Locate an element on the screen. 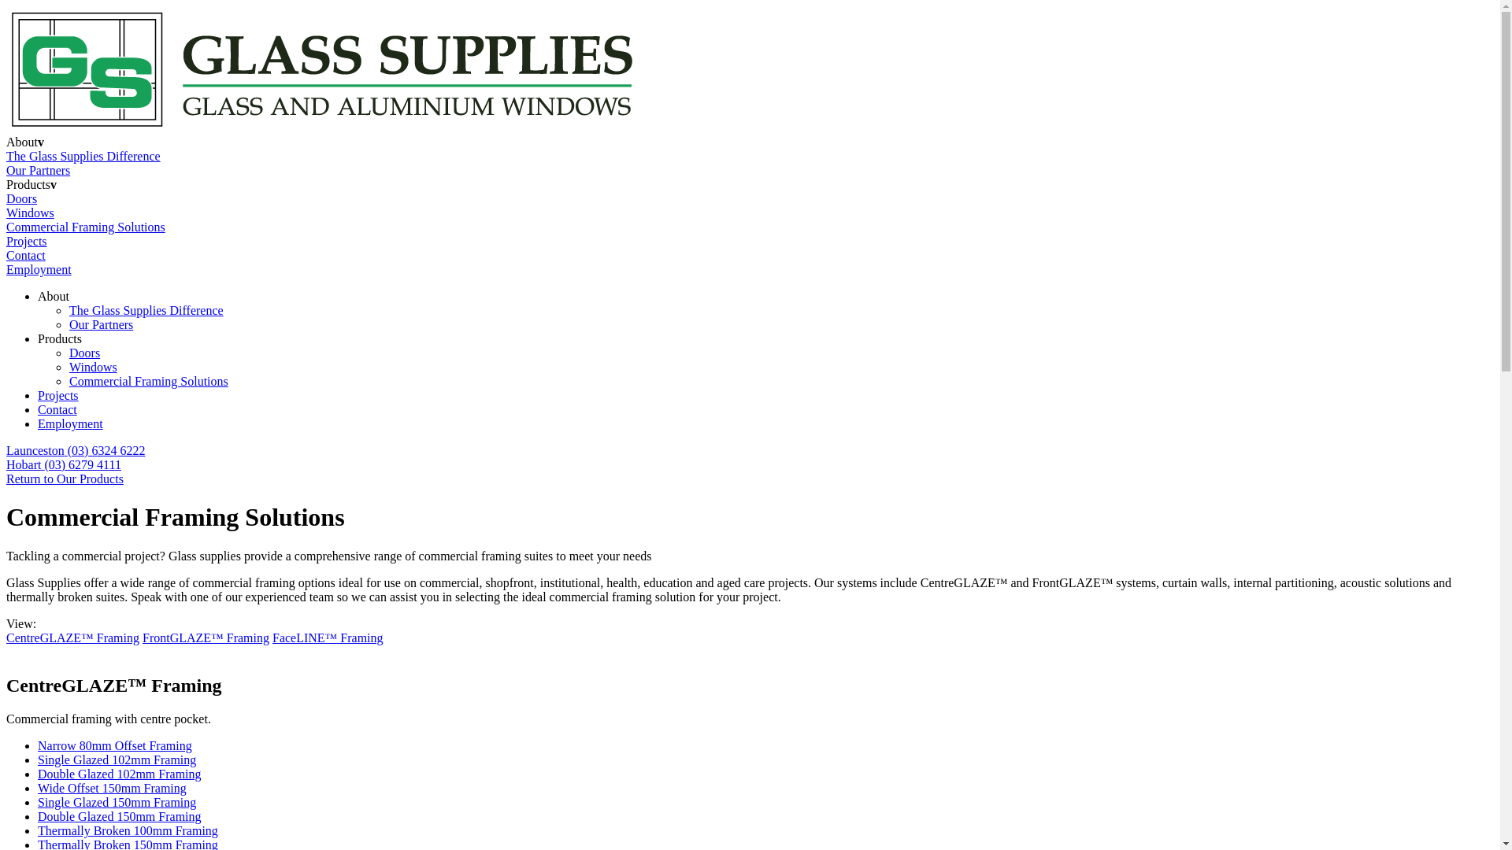 Image resolution: width=1512 pixels, height=850 pixels. Single Glazed 102mm Framing is located at coordinates (117, 760).